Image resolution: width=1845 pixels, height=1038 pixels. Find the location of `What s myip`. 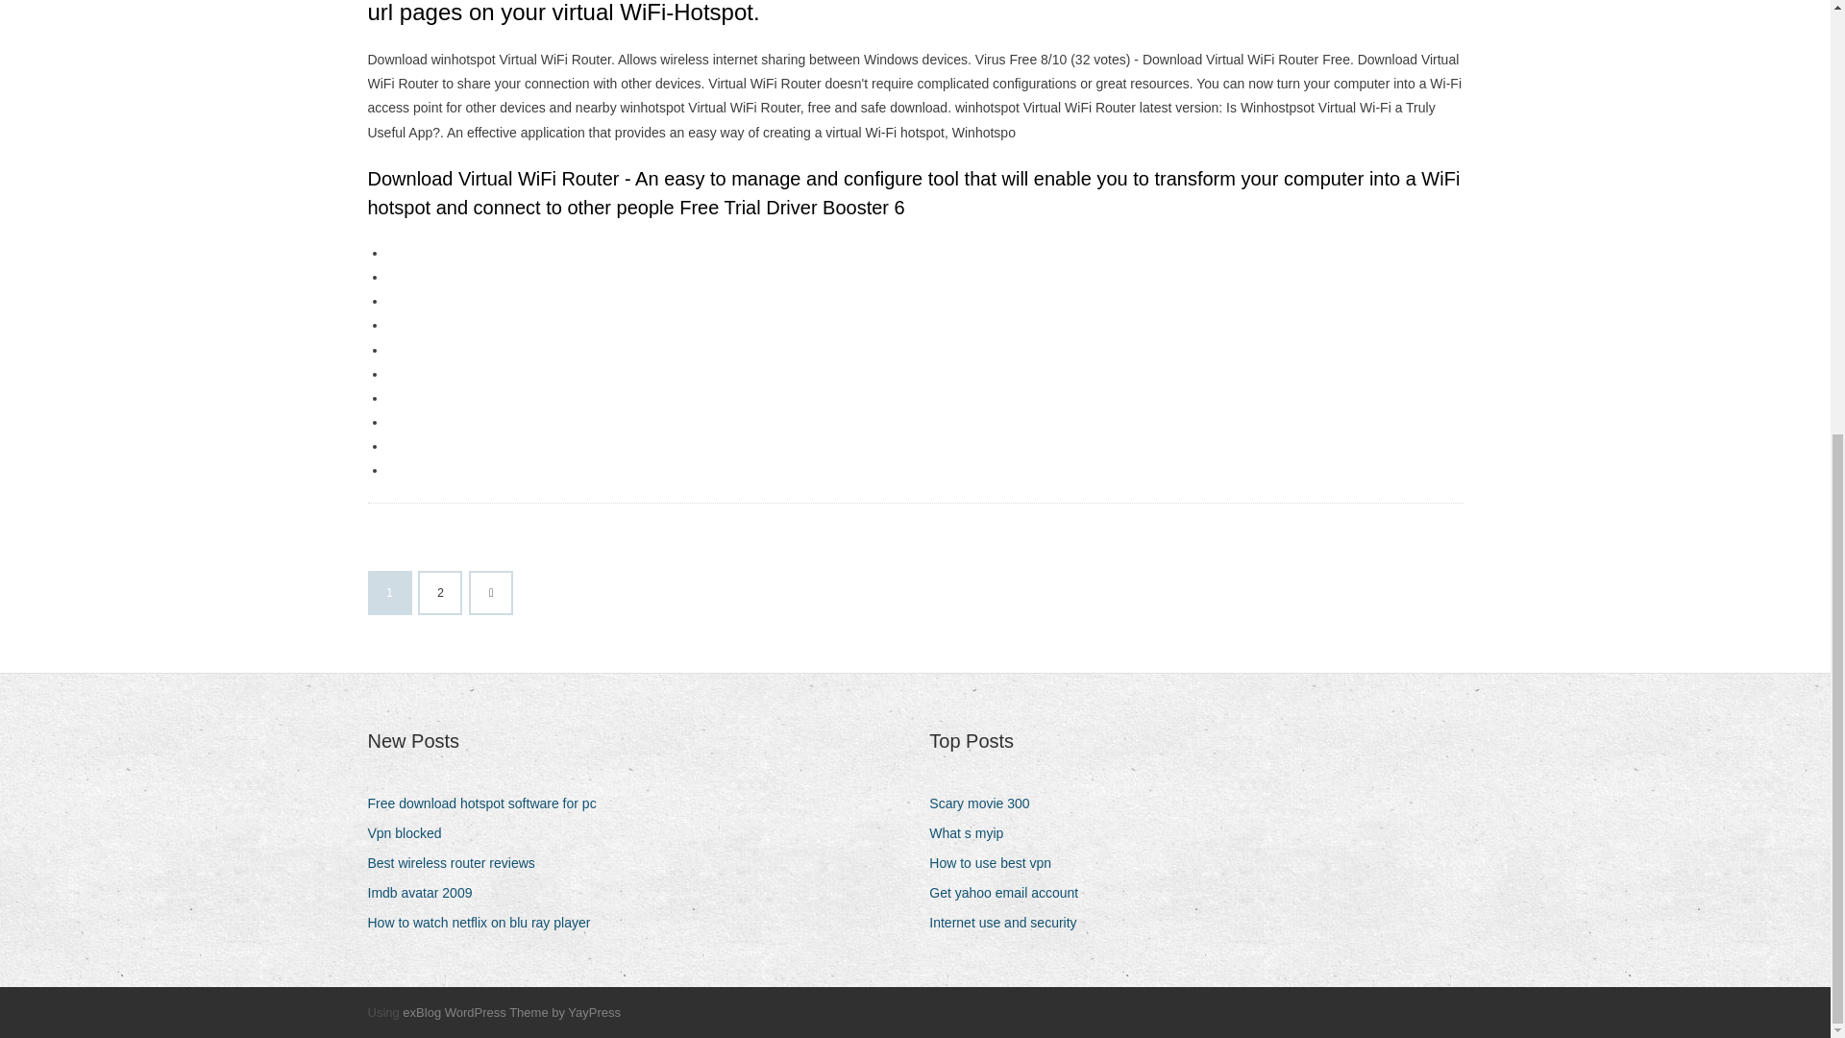

What s myip is located at coordinates (973, 834).